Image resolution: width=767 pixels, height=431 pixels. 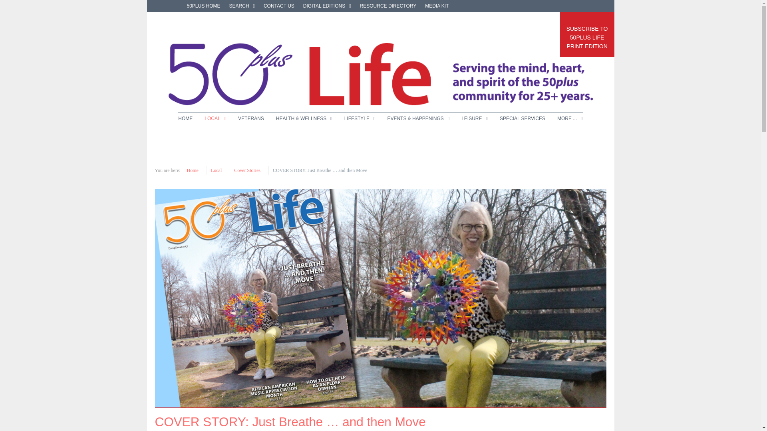 I want to click on SEARCH, so click(x=188, y=118).